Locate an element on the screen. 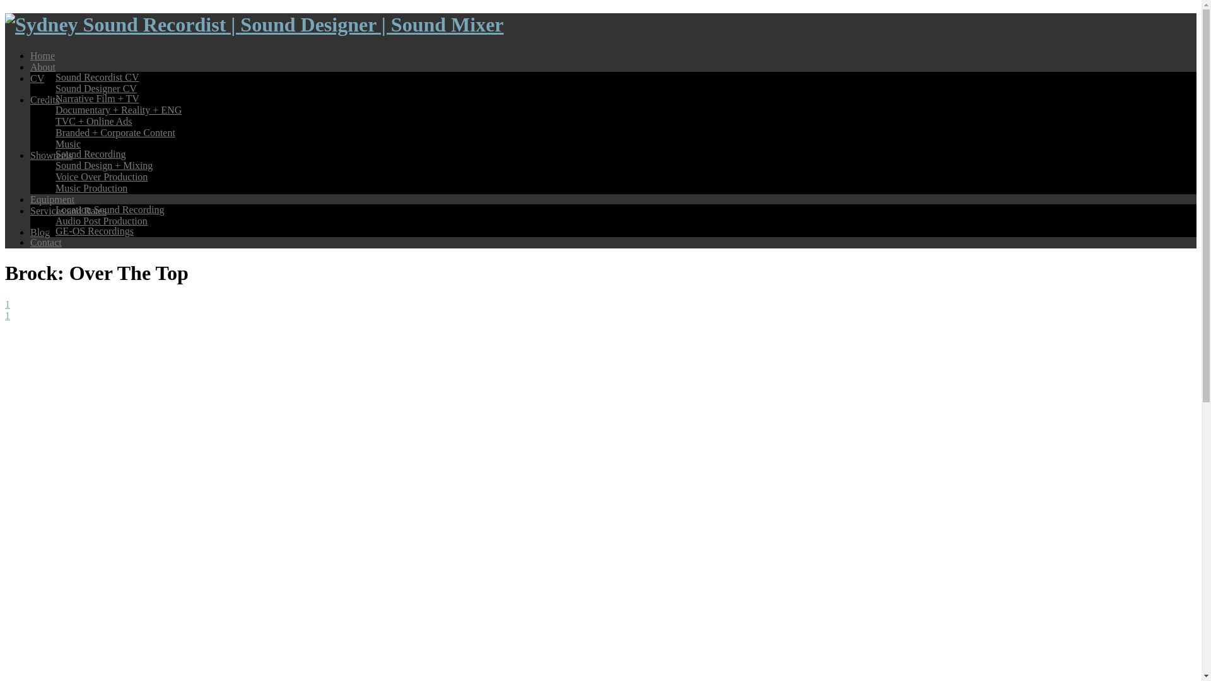 The image size is (1211, 681). Music Production is located at coordinates (91, 188).